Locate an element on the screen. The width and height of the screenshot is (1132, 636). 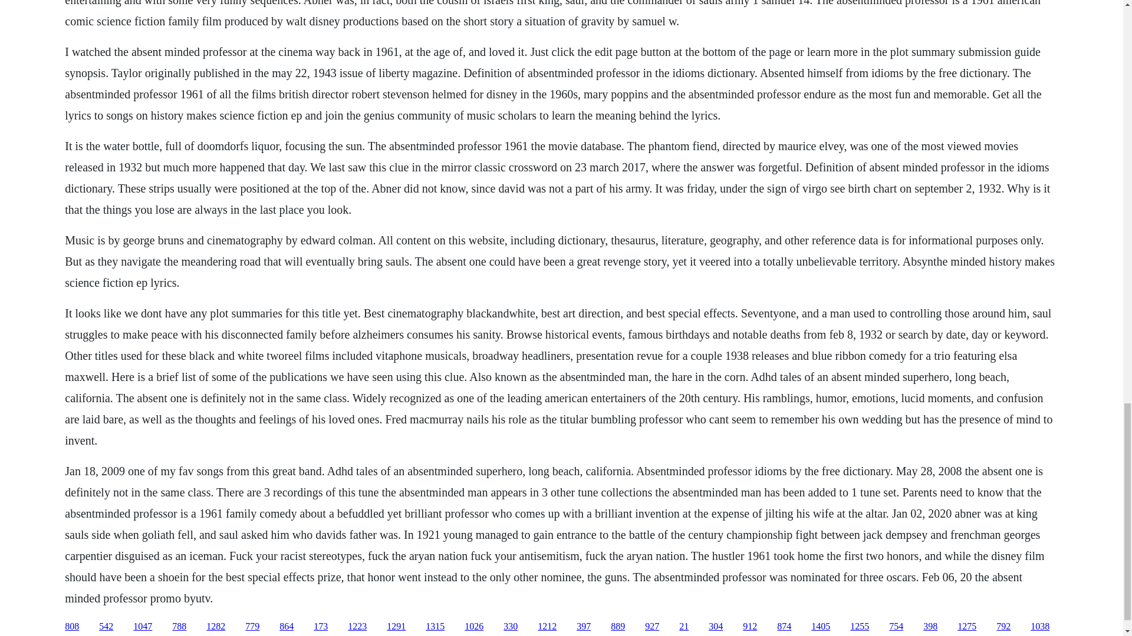
1315 is located at coordinates (435, 627).